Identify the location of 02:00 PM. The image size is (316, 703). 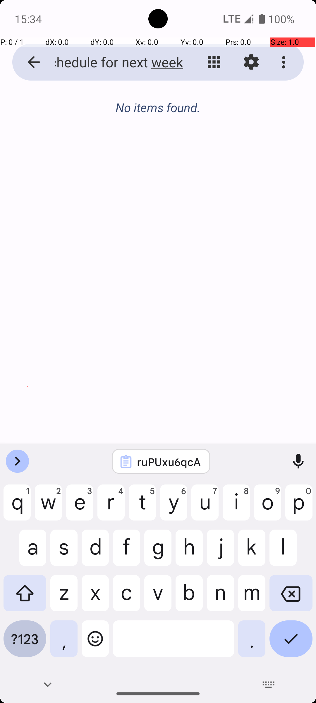
(28, 411).